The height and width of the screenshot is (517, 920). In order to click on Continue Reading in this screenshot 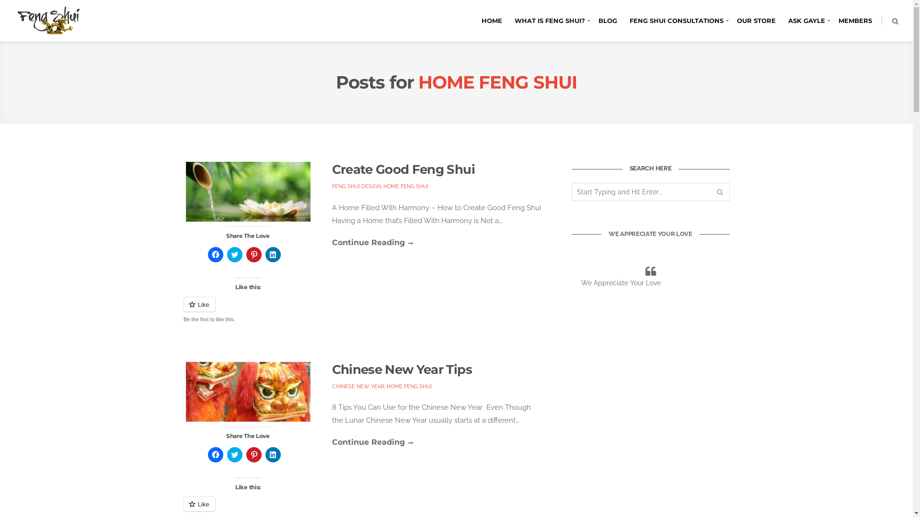, I will do `click(372, 442)`.